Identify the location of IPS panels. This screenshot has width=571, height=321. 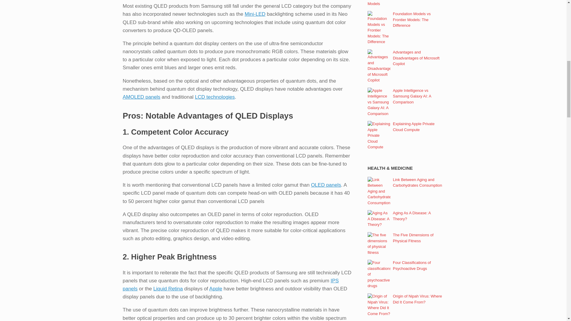
(230, 285).